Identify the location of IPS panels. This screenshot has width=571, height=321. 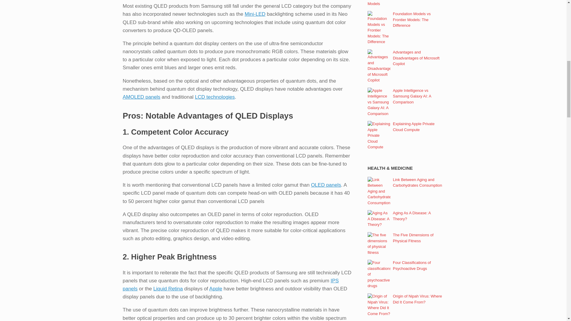
(230, 285).